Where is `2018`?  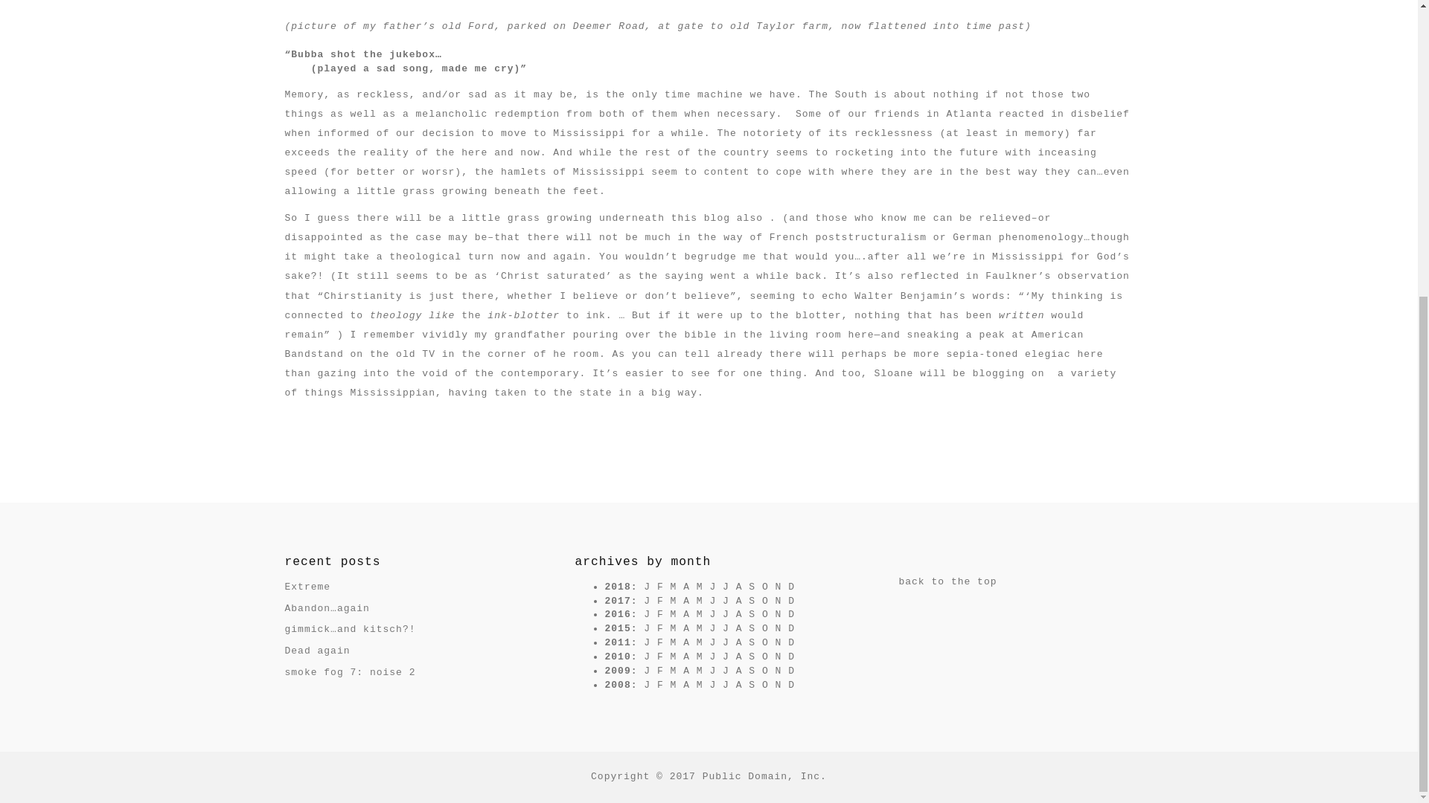
2018 is located at coordinates (617, 587).